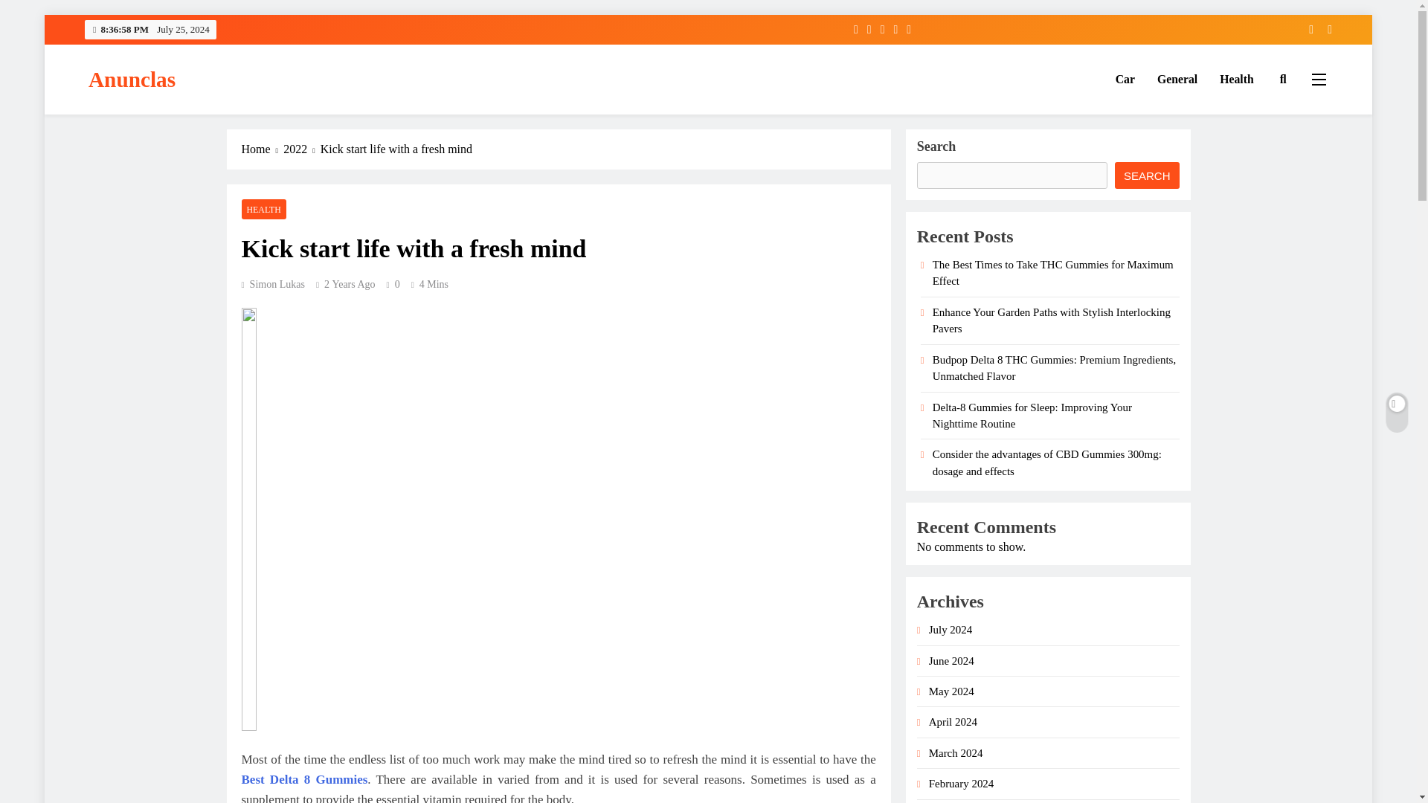 This screenshot has height=803, width=1428. What do you see at coordinates (350, 284) in the screenshot?
I see `2 Years Ago` at bounding box center [350, 284].